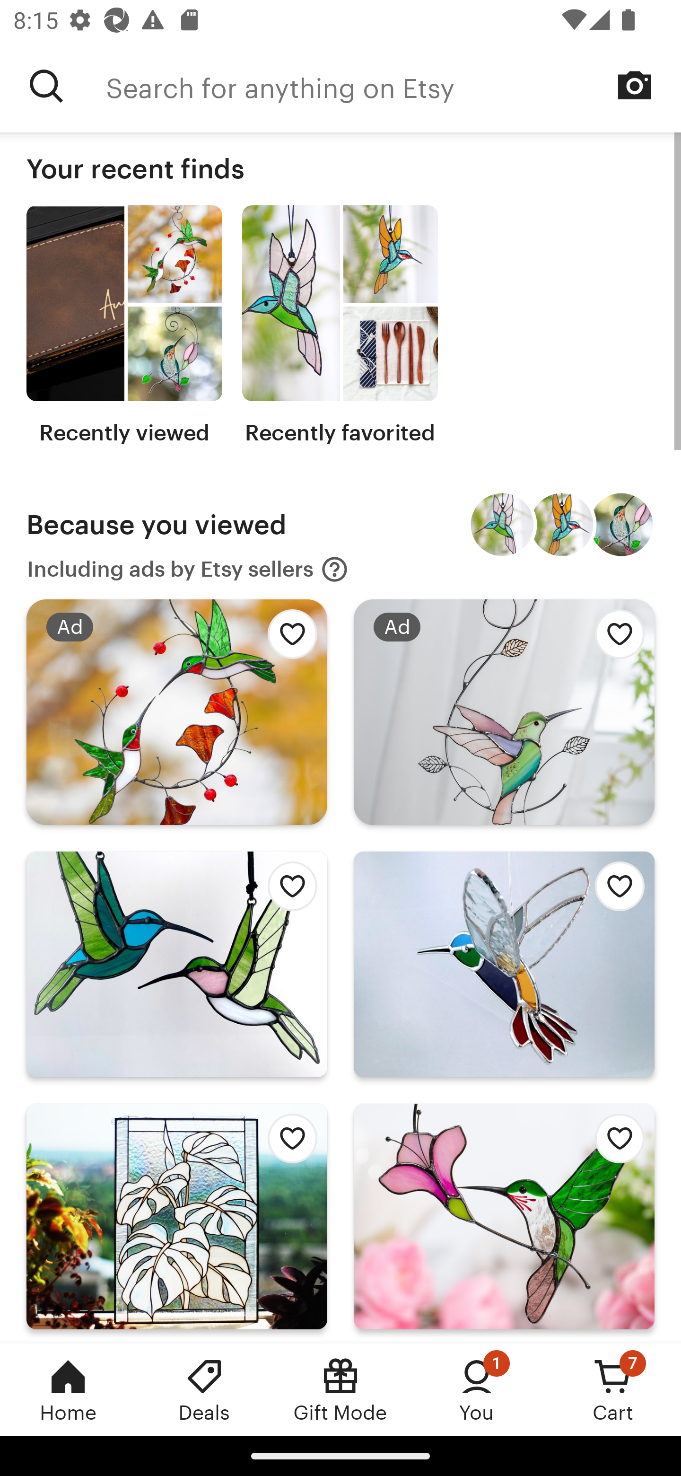 The width and height of the screenshot is (681, 1476). What do you see at coordinates (635, 85) in the screenshot?
I see `Search by image` at bounding box center [635, 85].